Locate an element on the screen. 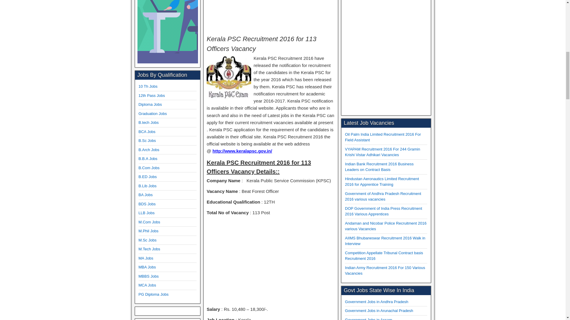 The image size is (570, 320). M.Sc Jobs is located at coordinates (147, 240).